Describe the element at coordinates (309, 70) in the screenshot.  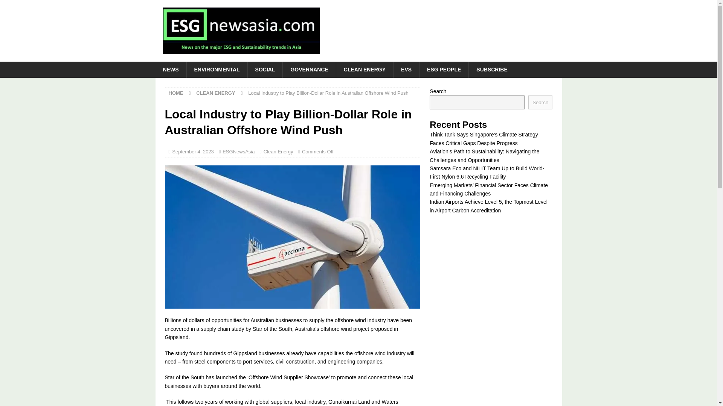
I see `GOVERNANCE` at that location.